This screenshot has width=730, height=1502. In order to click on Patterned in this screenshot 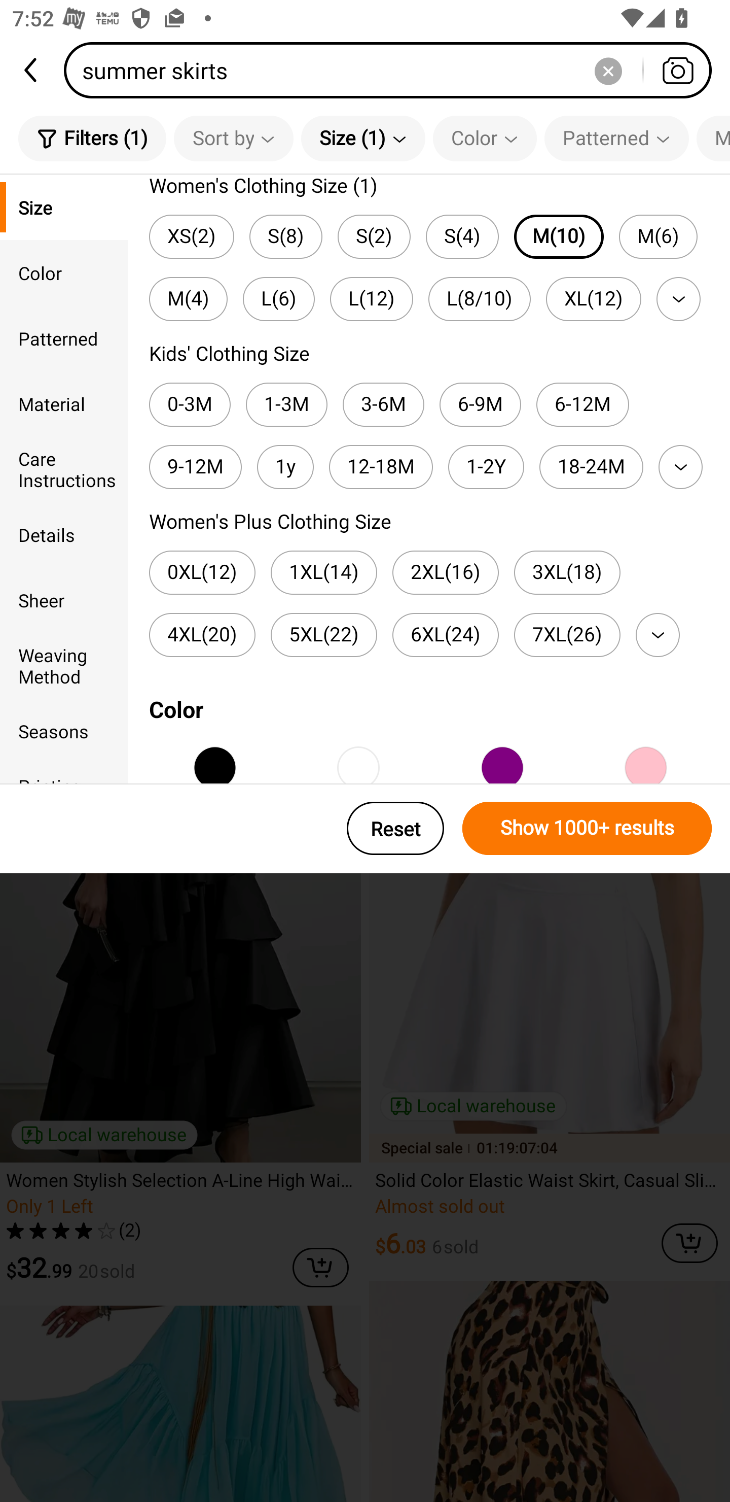, I will do `click(616, 138)`.